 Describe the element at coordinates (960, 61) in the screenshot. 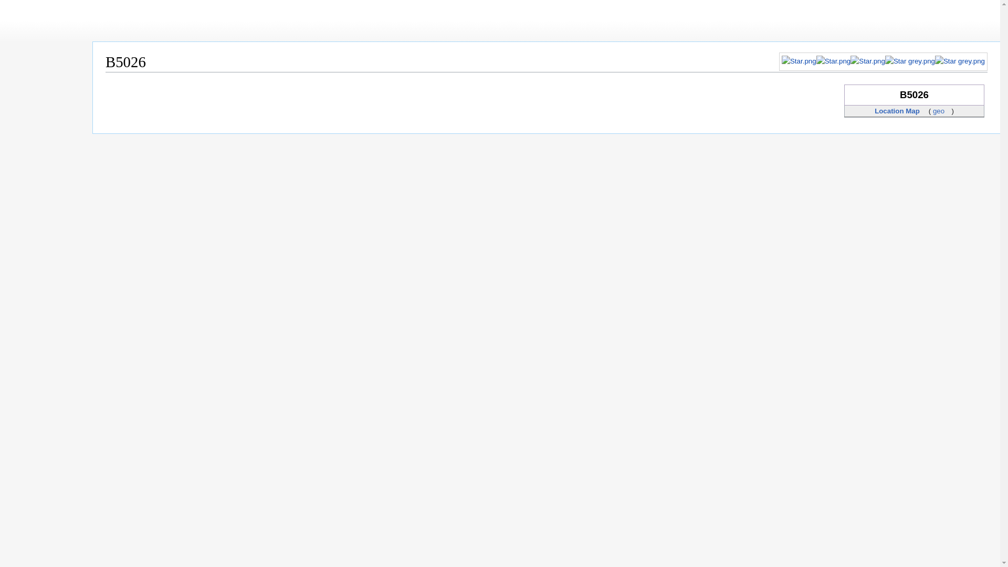

I see `Wiki:Article Rating` at that location.